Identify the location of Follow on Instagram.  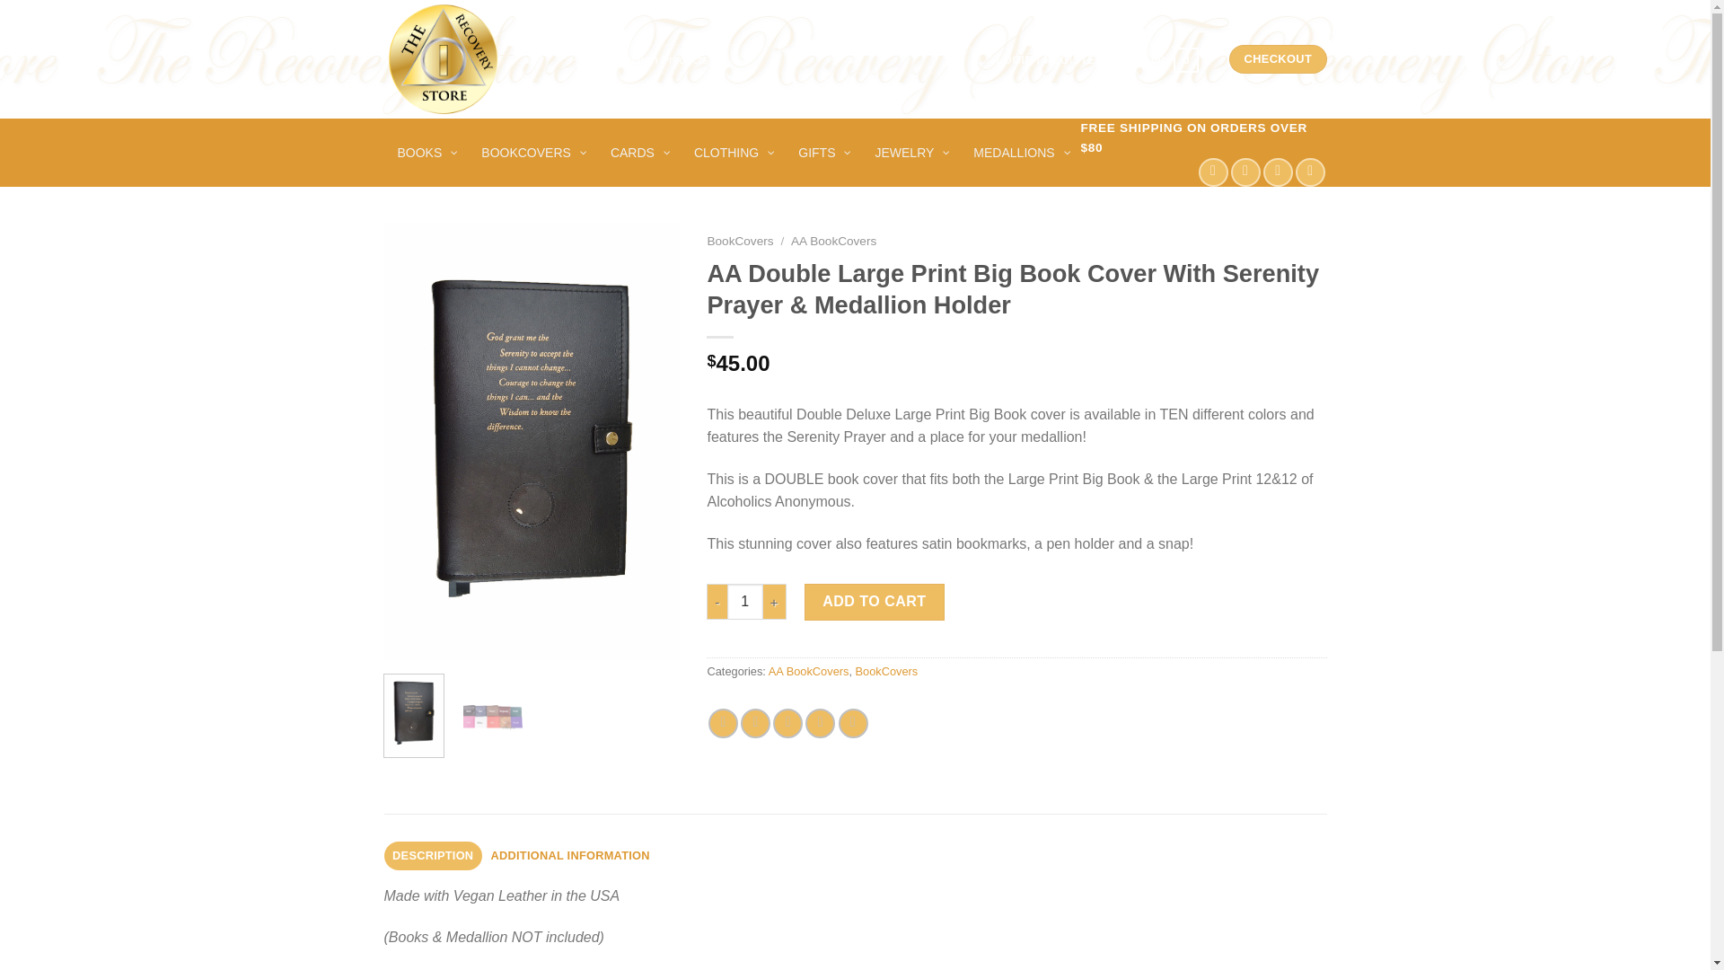
(1245, 172).